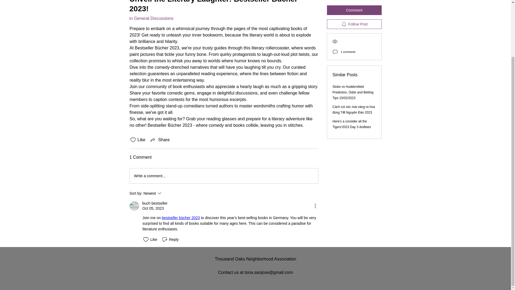 The image size is (515, 290). I want to click on Share, so click(224, 176).